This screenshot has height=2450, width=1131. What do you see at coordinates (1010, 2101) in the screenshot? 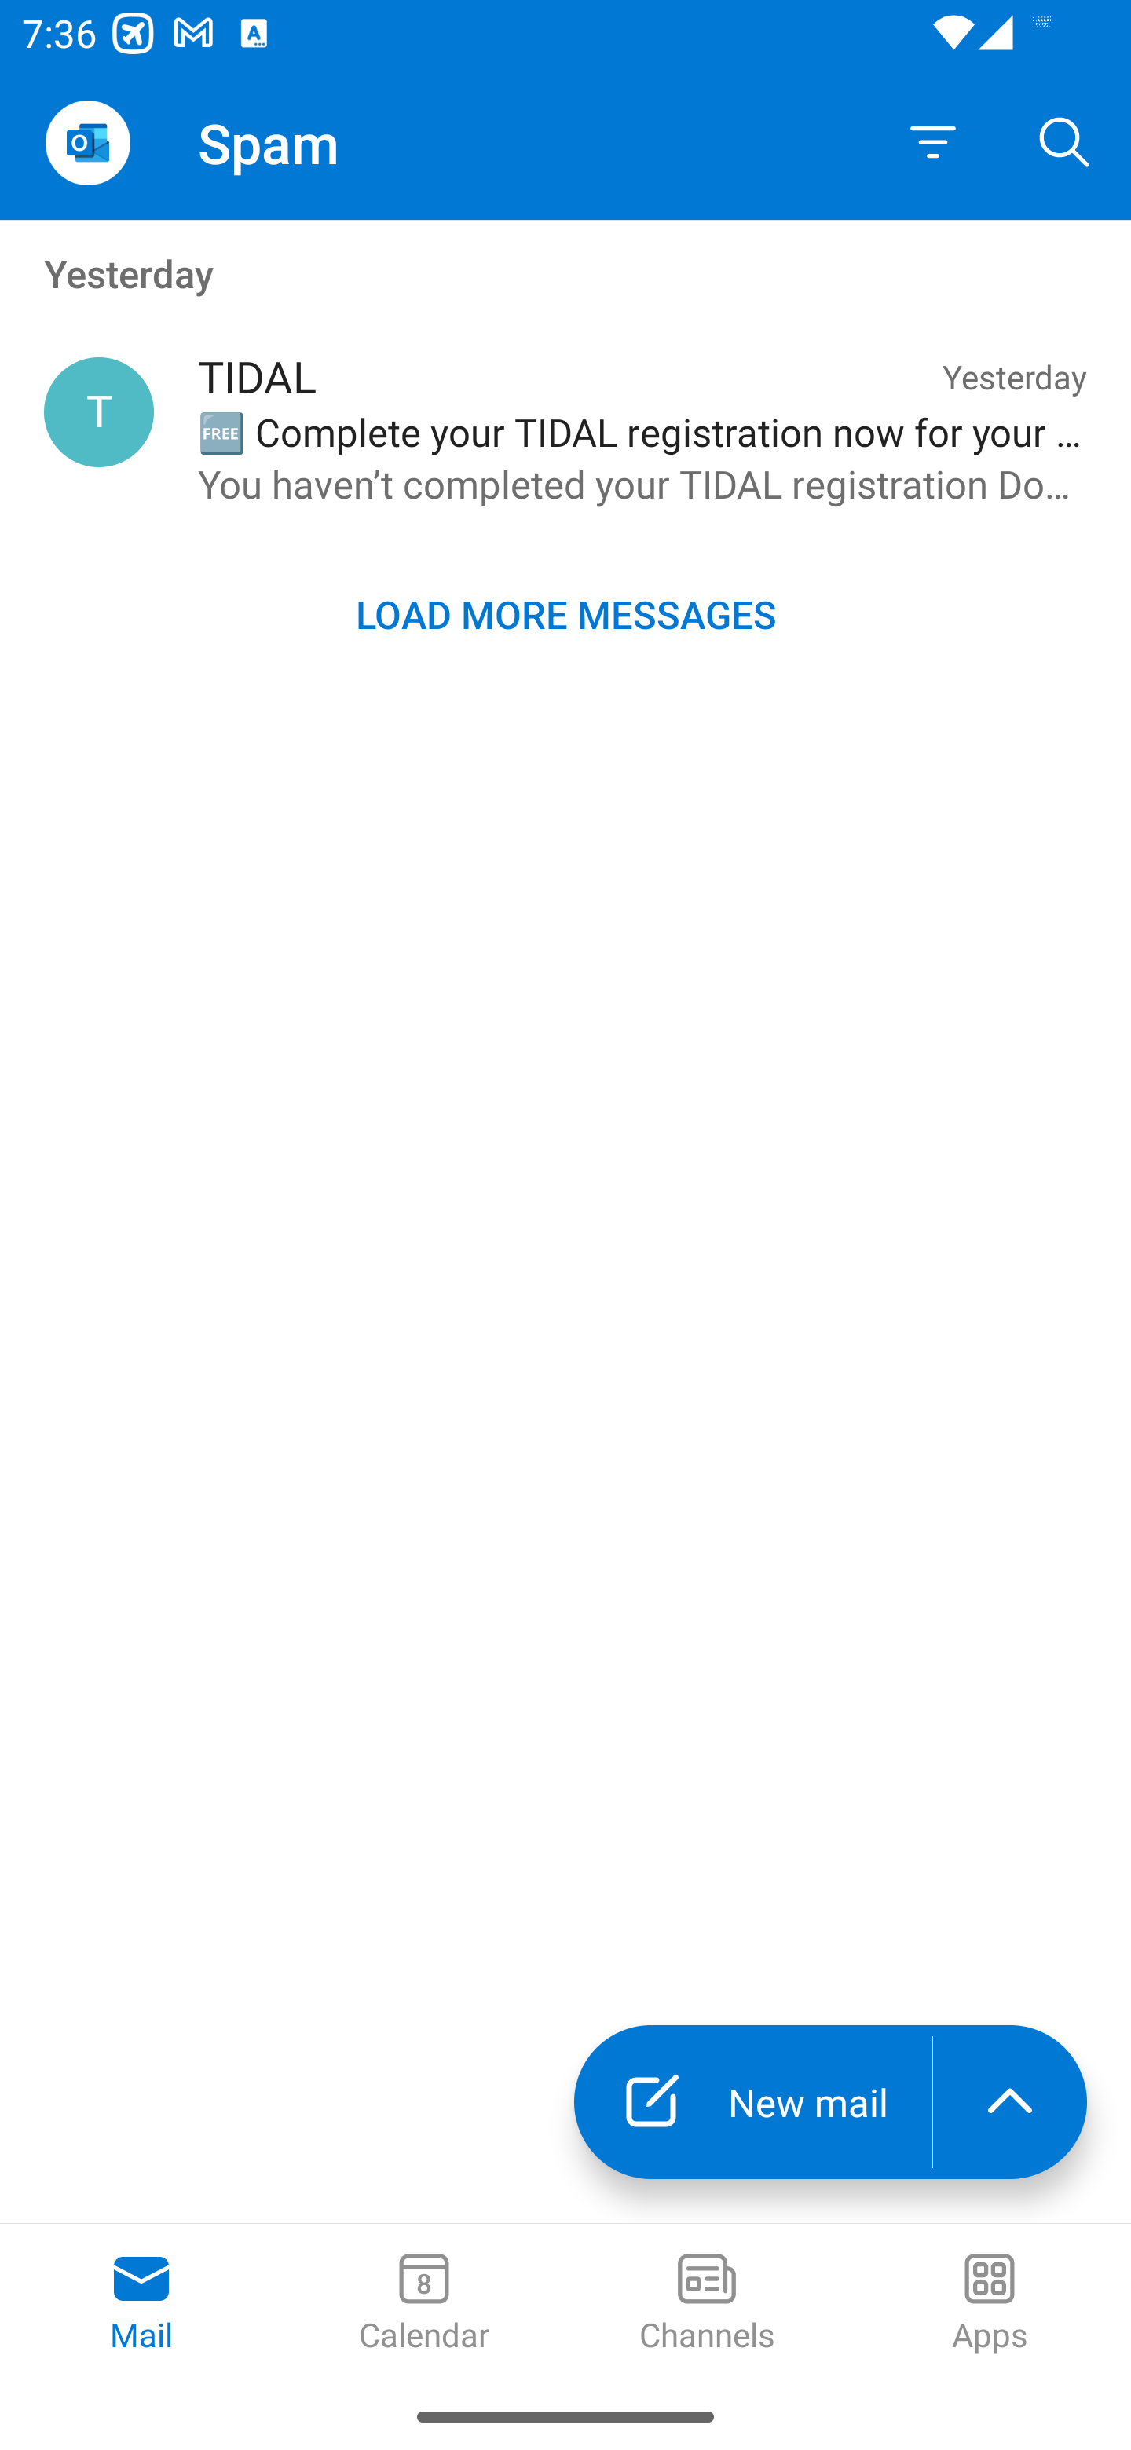
I see `launch the extended action menu` at bounding box center [1010, 2101].